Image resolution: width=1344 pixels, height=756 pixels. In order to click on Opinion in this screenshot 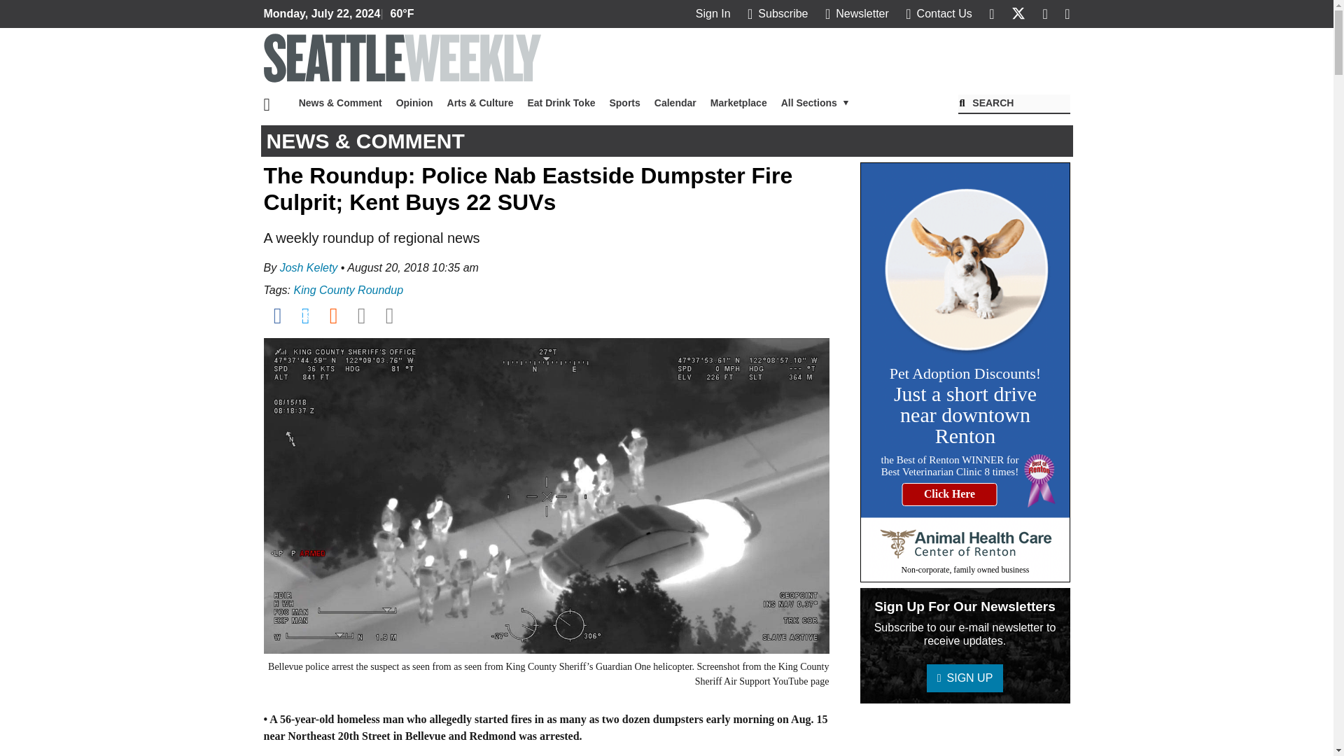, I will do `click(414, 103)`.